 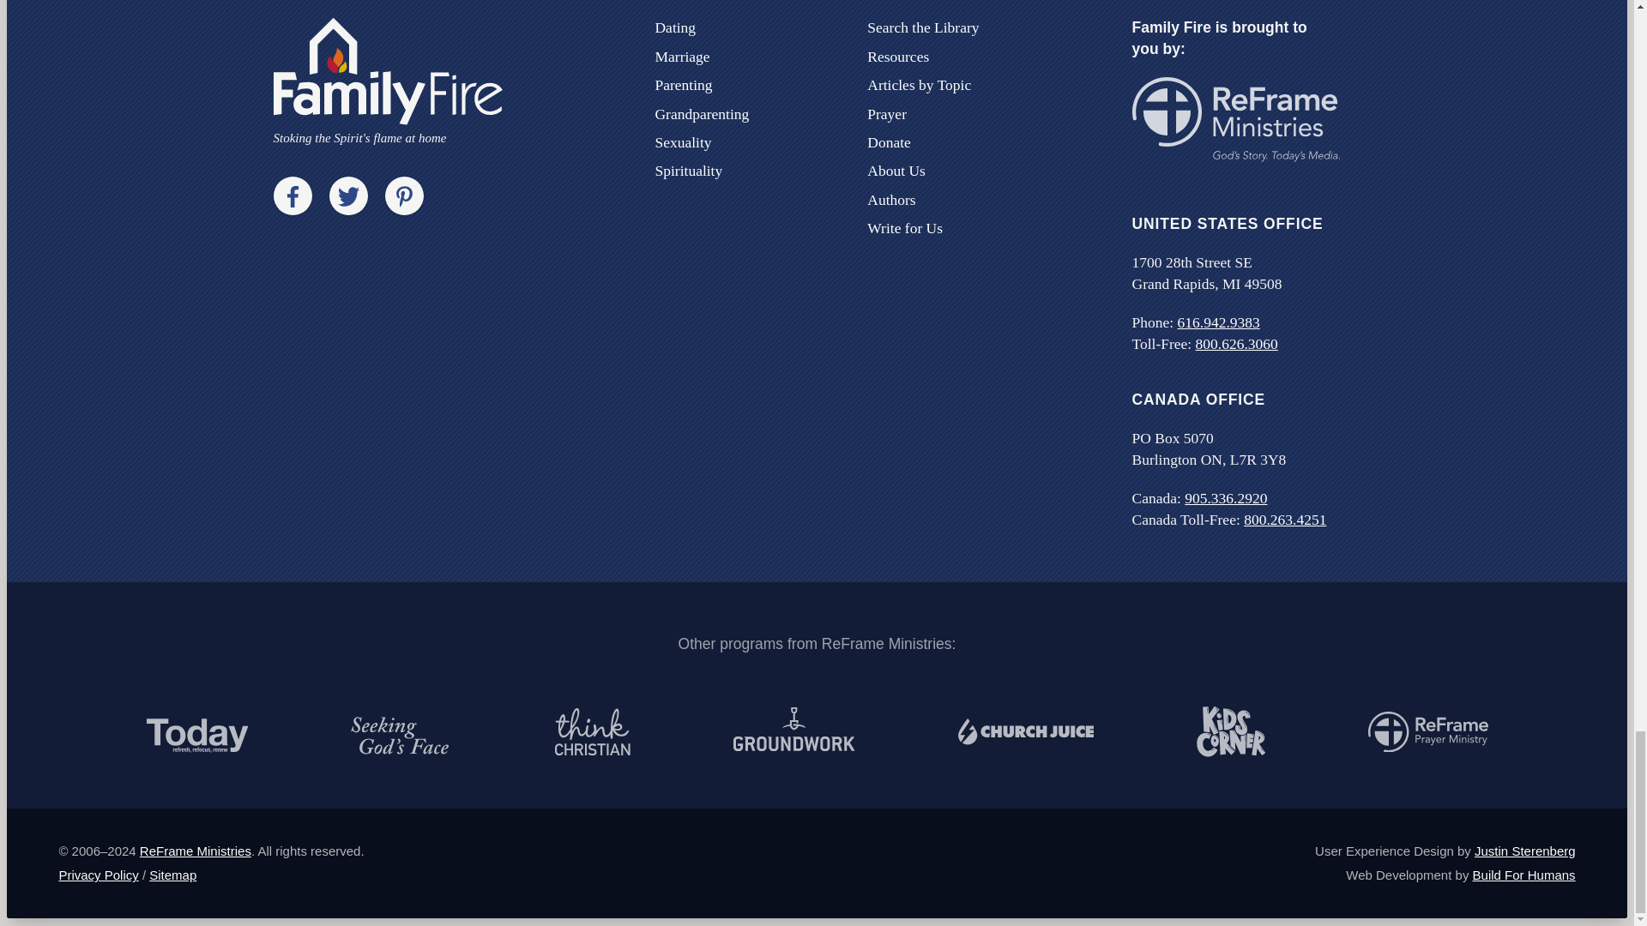 What do you see at coordinates (887, 113) in the screenshot?
I see `Prayer` at bounding box center [887, 113].